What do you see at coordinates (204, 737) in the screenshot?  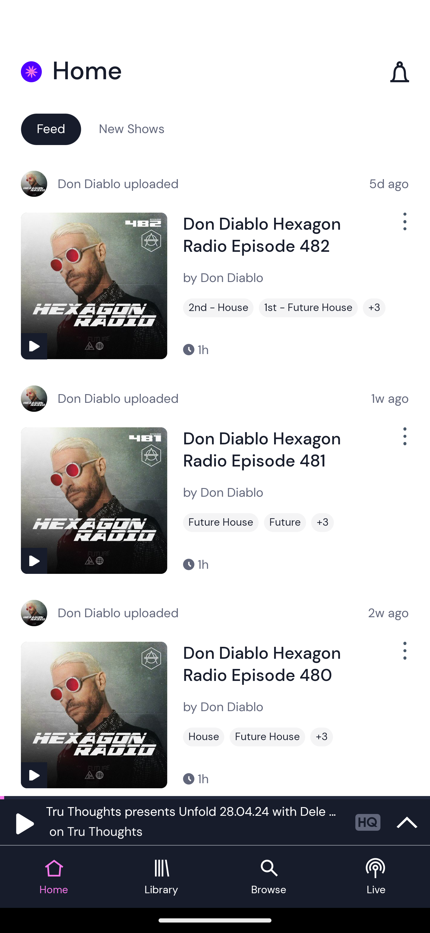 I see `House` at bounding box center [204, 737].